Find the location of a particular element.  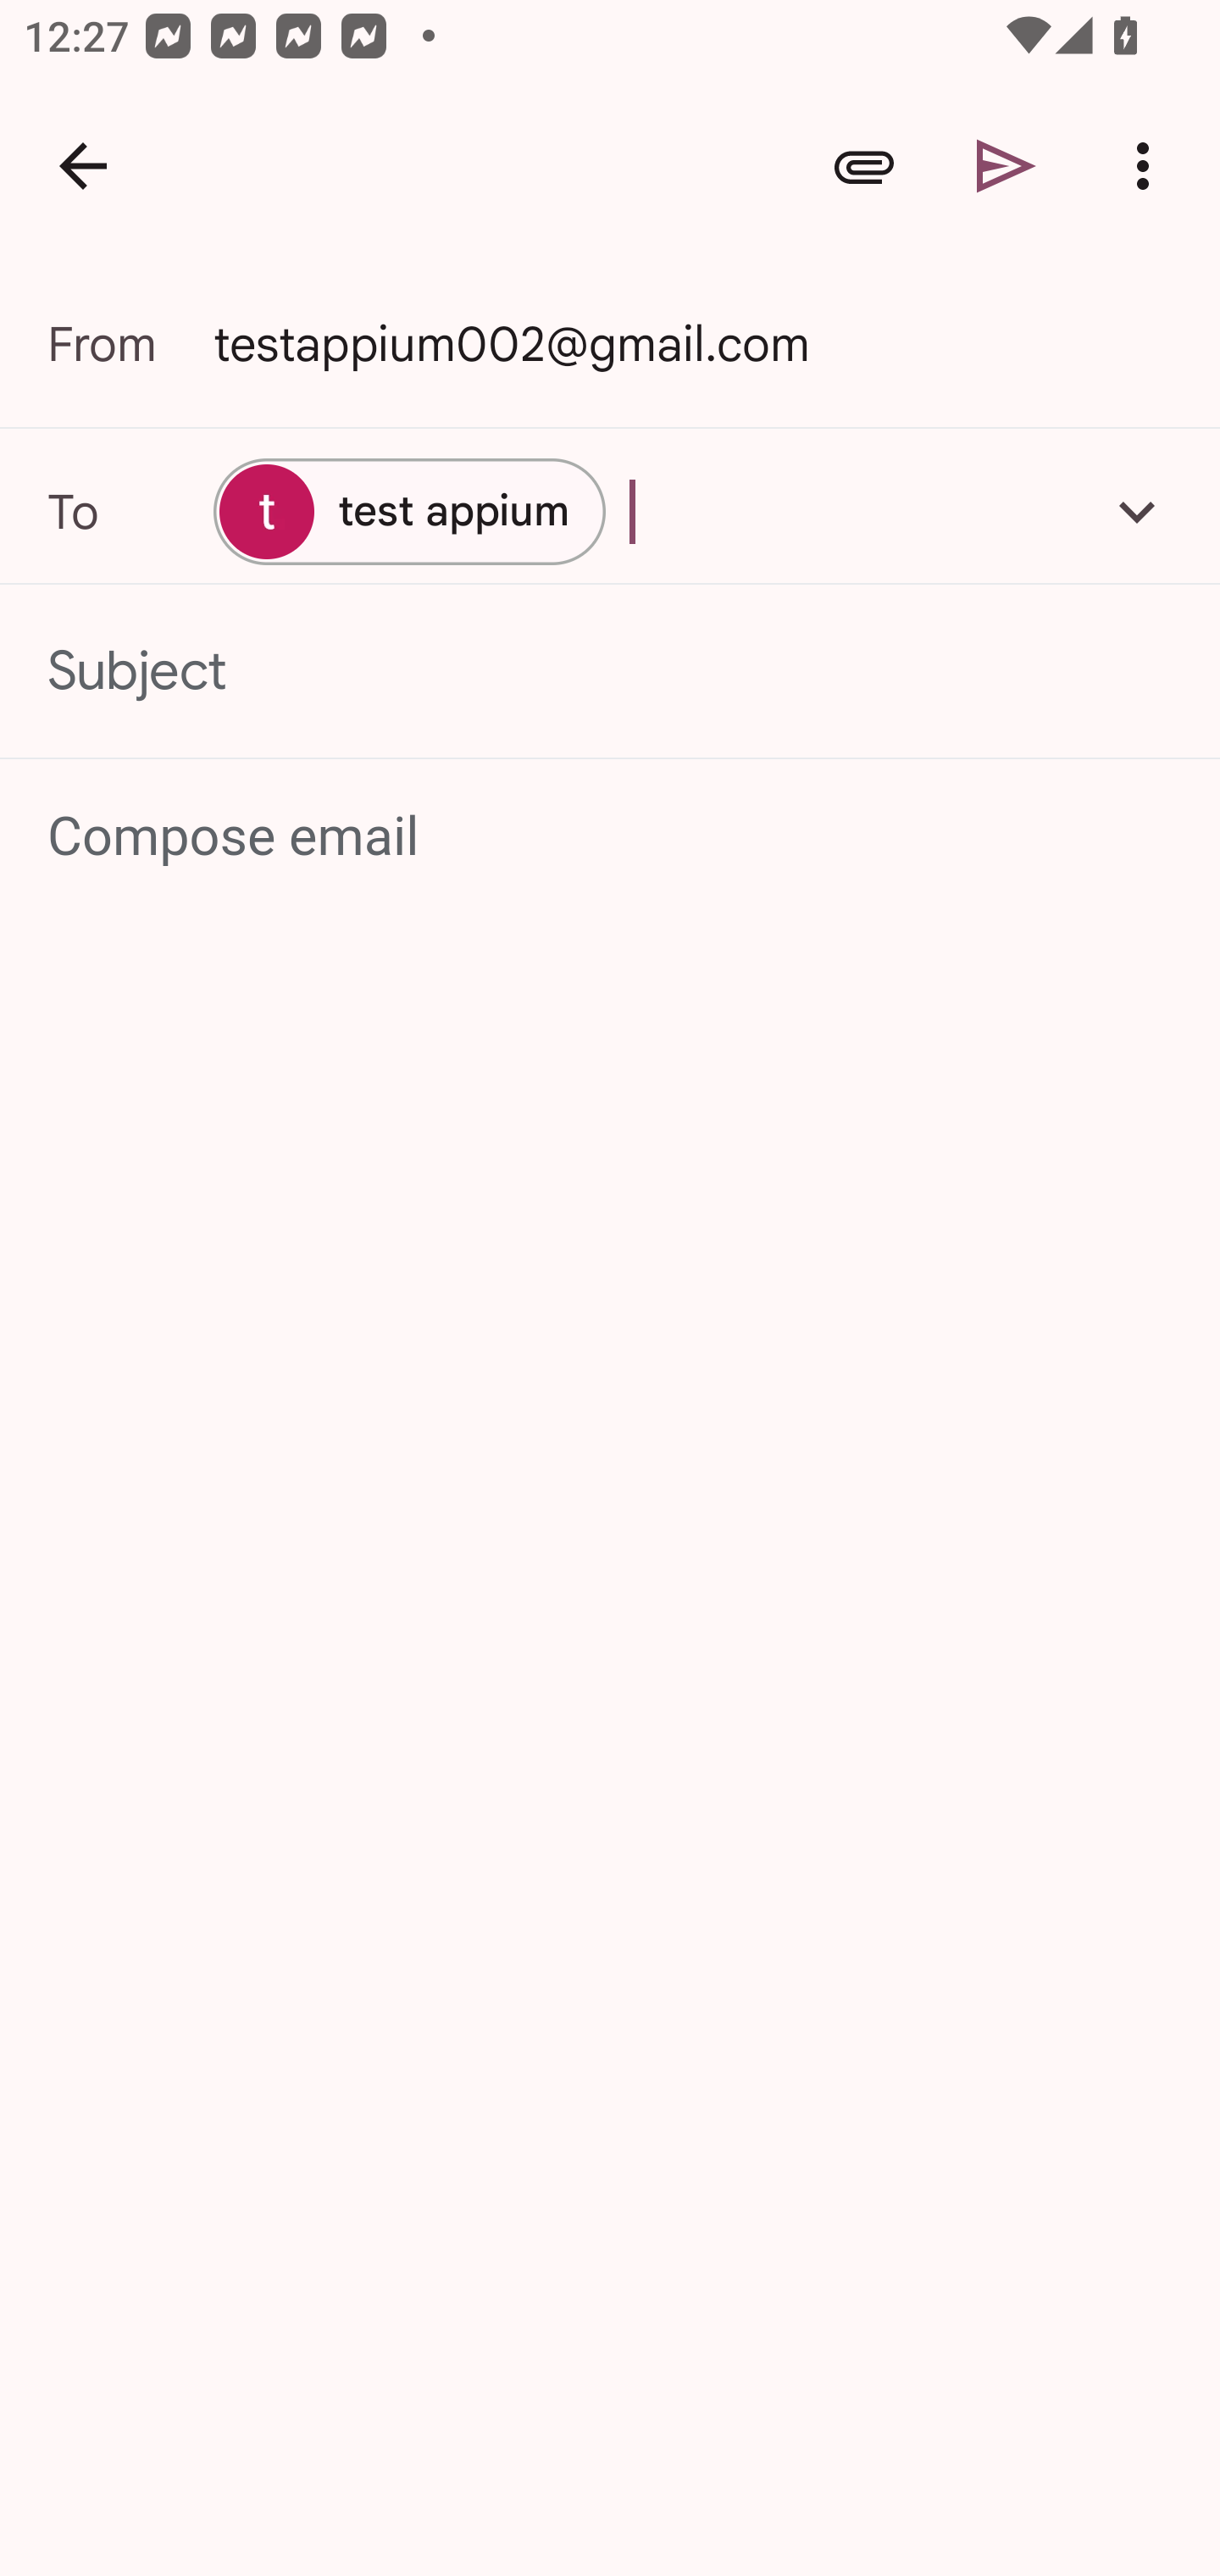

Attach file is located at coordinates (864, 166).